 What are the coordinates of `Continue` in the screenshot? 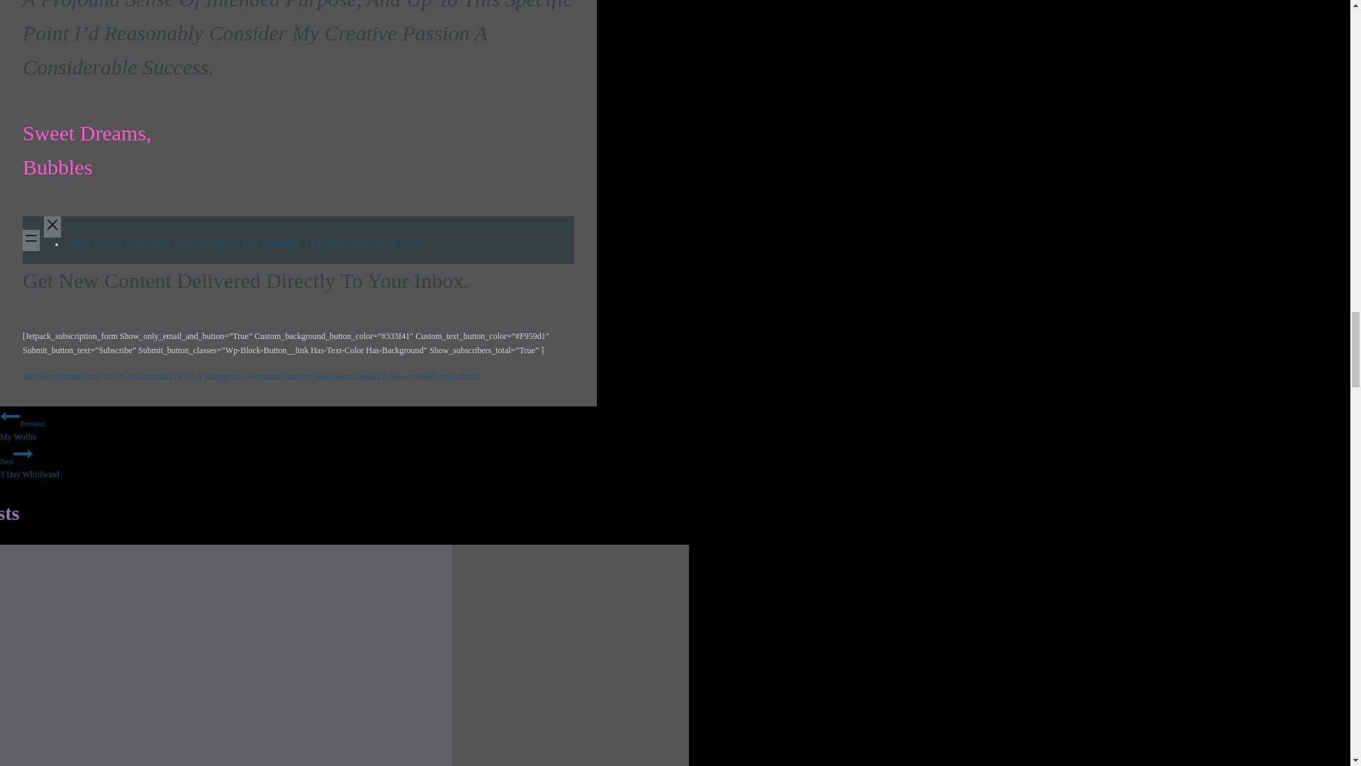 It's located at (23, 454).